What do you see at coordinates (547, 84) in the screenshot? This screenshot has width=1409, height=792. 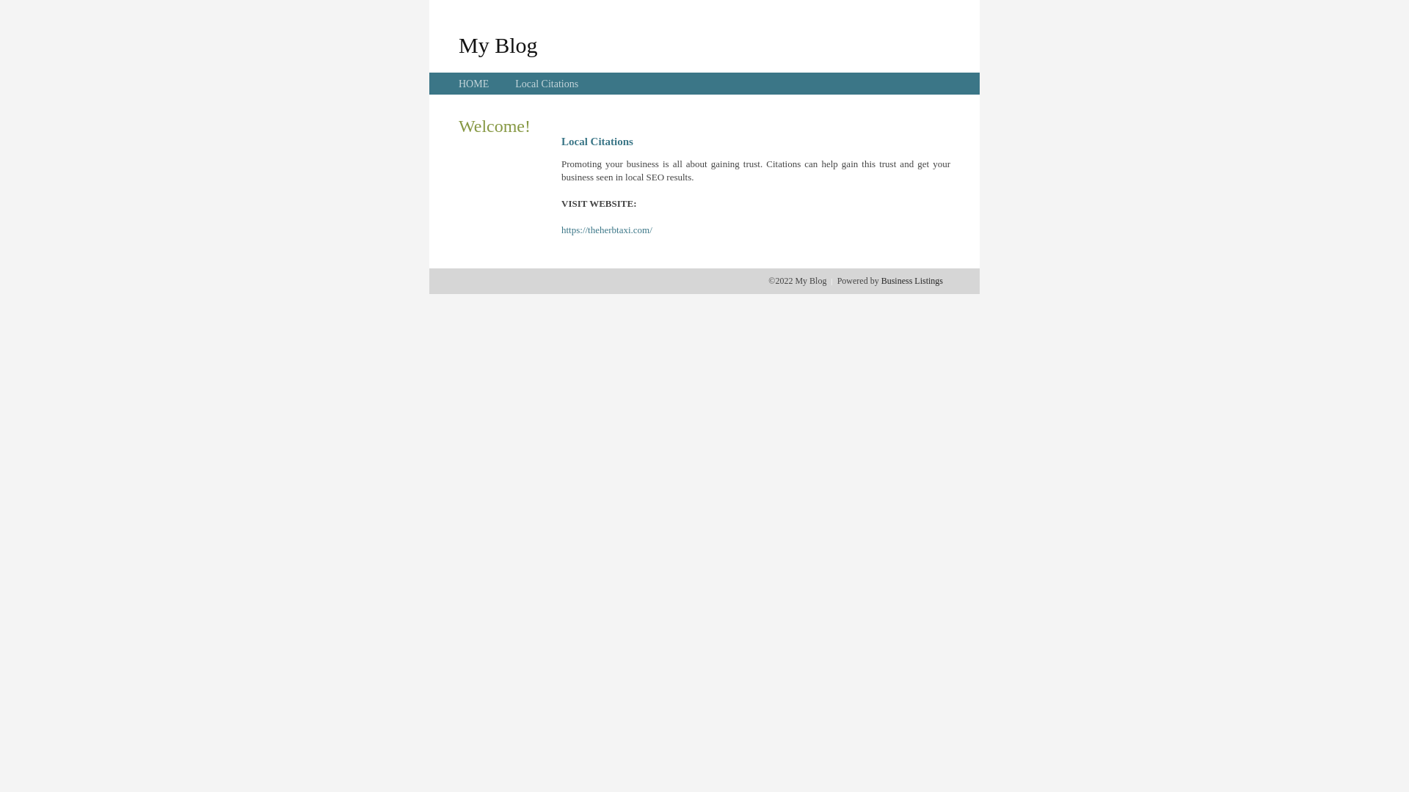 I see `Local Citations` at bounding box center [547, 84].